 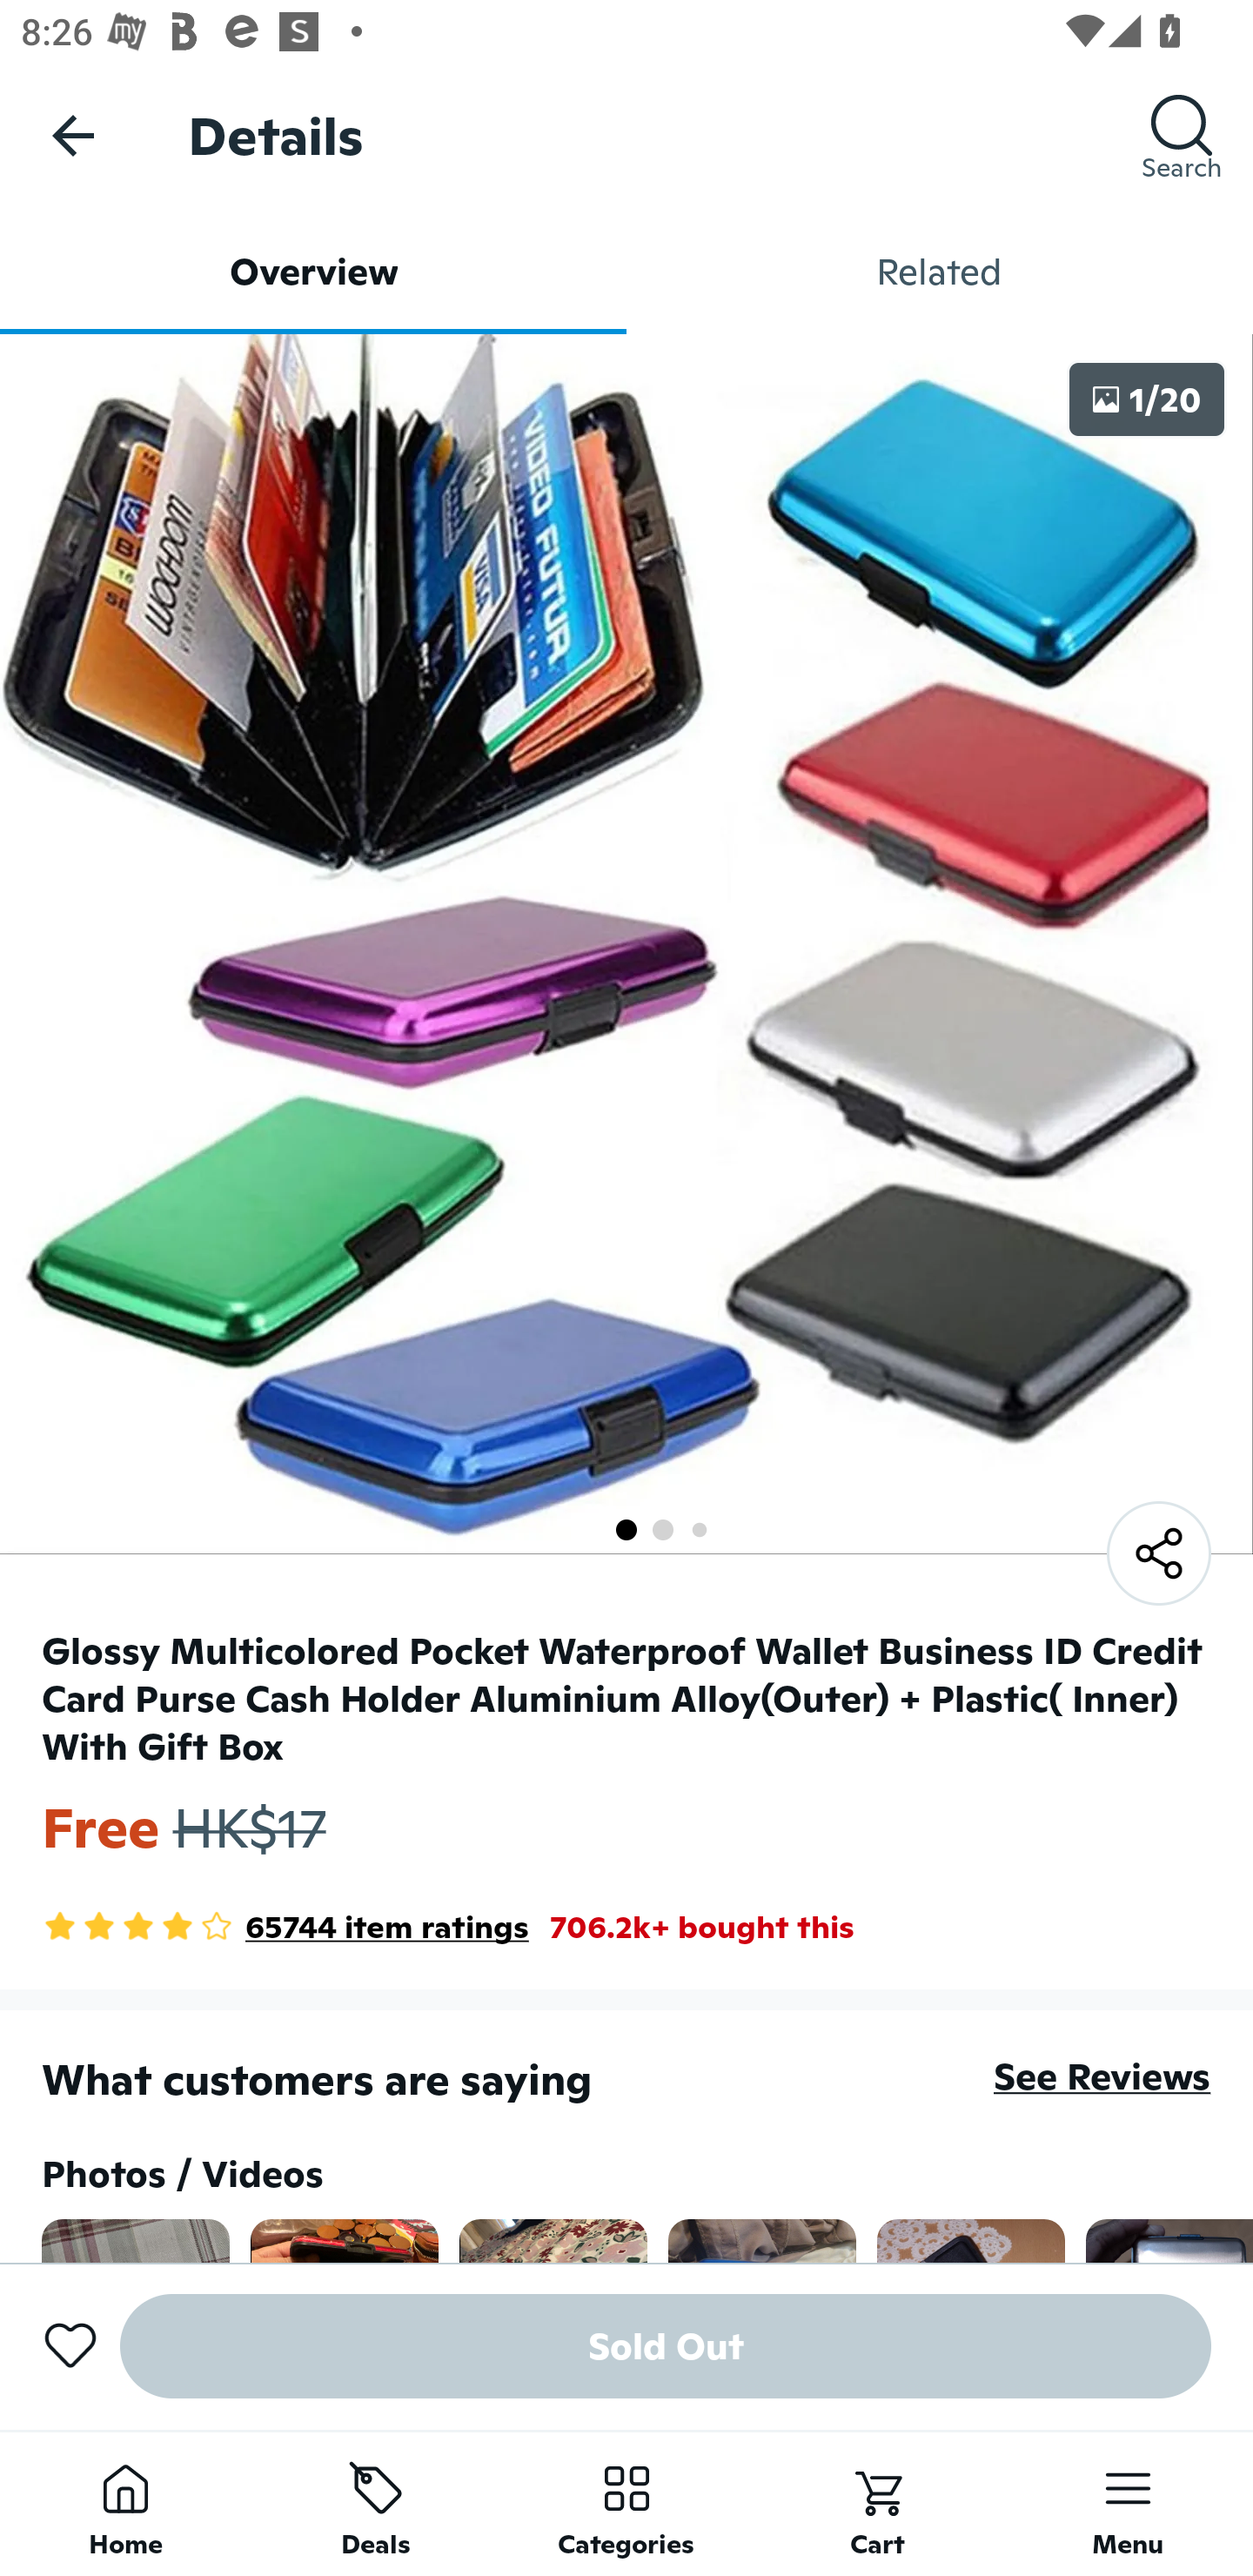 What do you see at coordinates (1147, 399) in the screenshot?
I see `1/20` at bounding box center [1147, 399].